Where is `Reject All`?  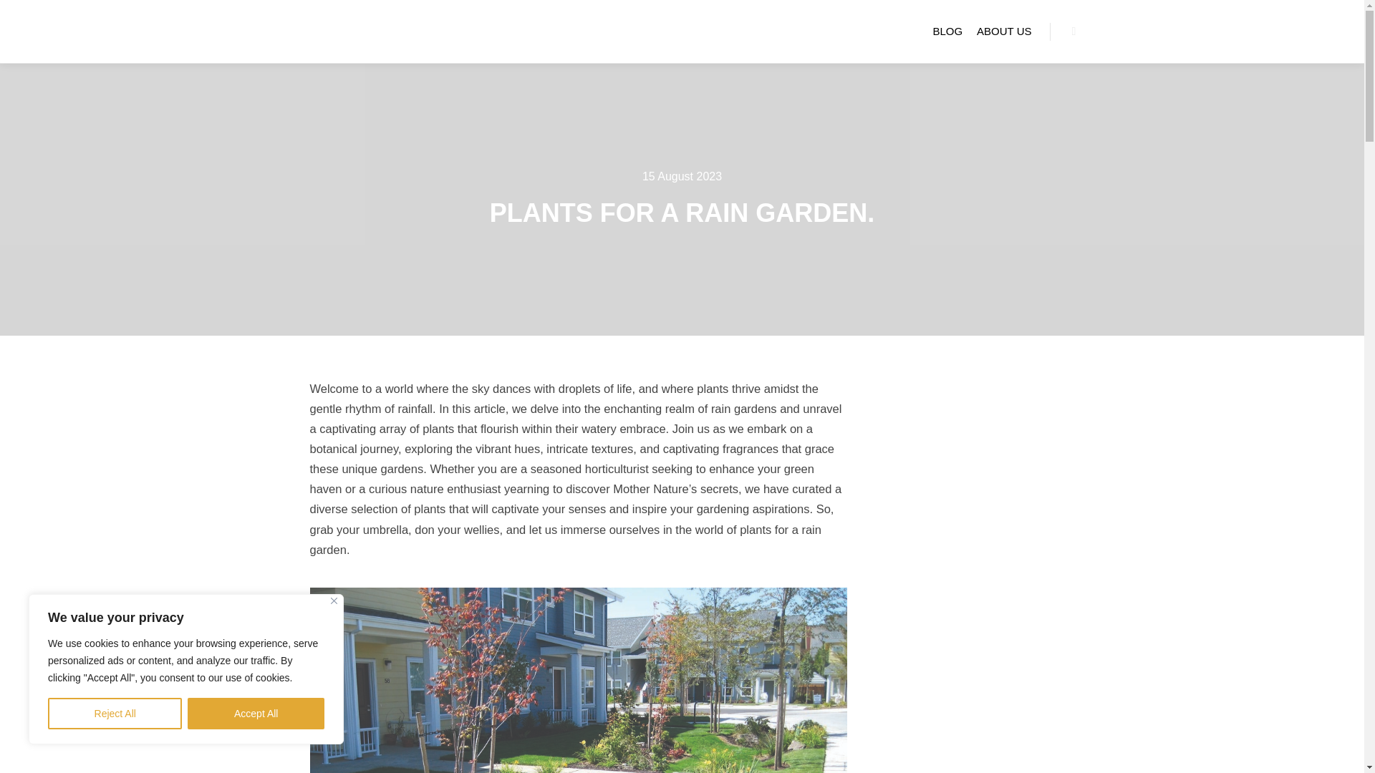
Reject All is located at coordinates (115, 714).